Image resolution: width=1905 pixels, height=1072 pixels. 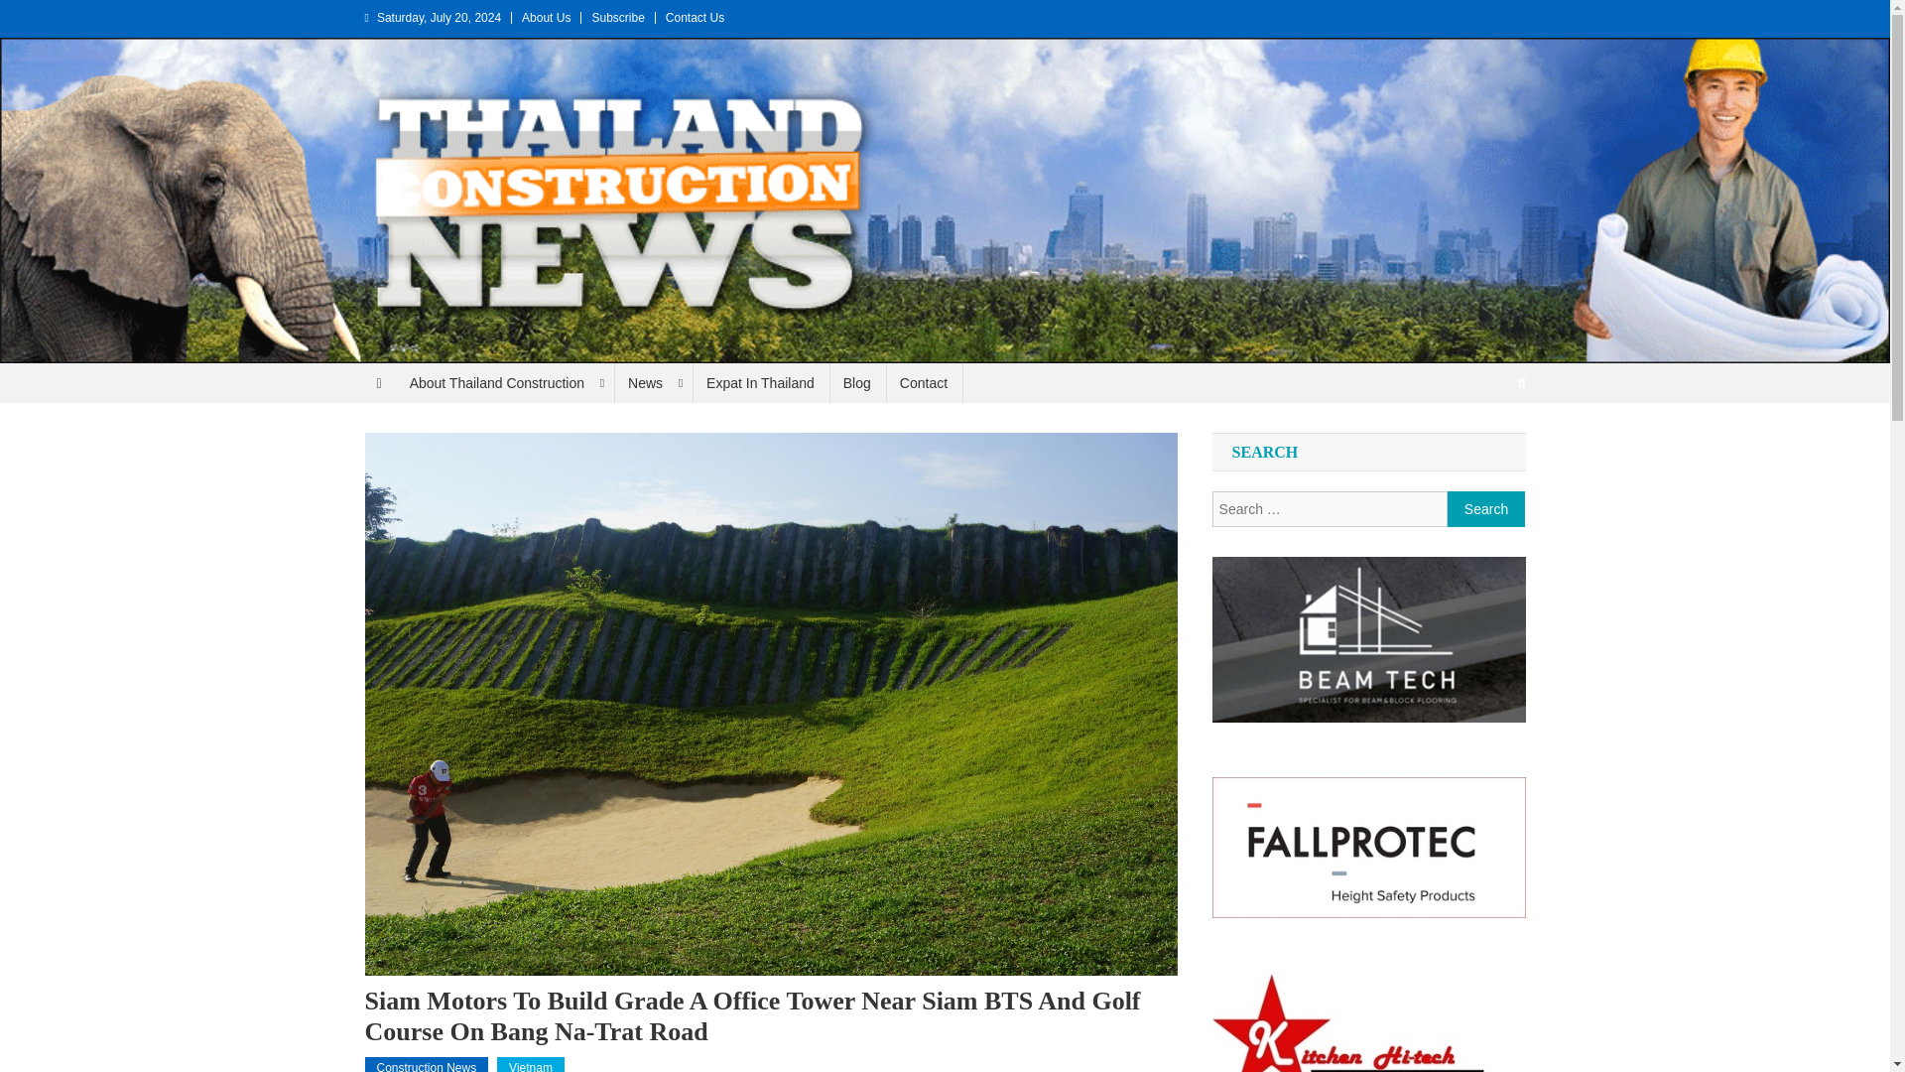 What do you see at coordinates (617, 17) in the screenshot?
I see `Subscribe` at bounding box center [617, 17].